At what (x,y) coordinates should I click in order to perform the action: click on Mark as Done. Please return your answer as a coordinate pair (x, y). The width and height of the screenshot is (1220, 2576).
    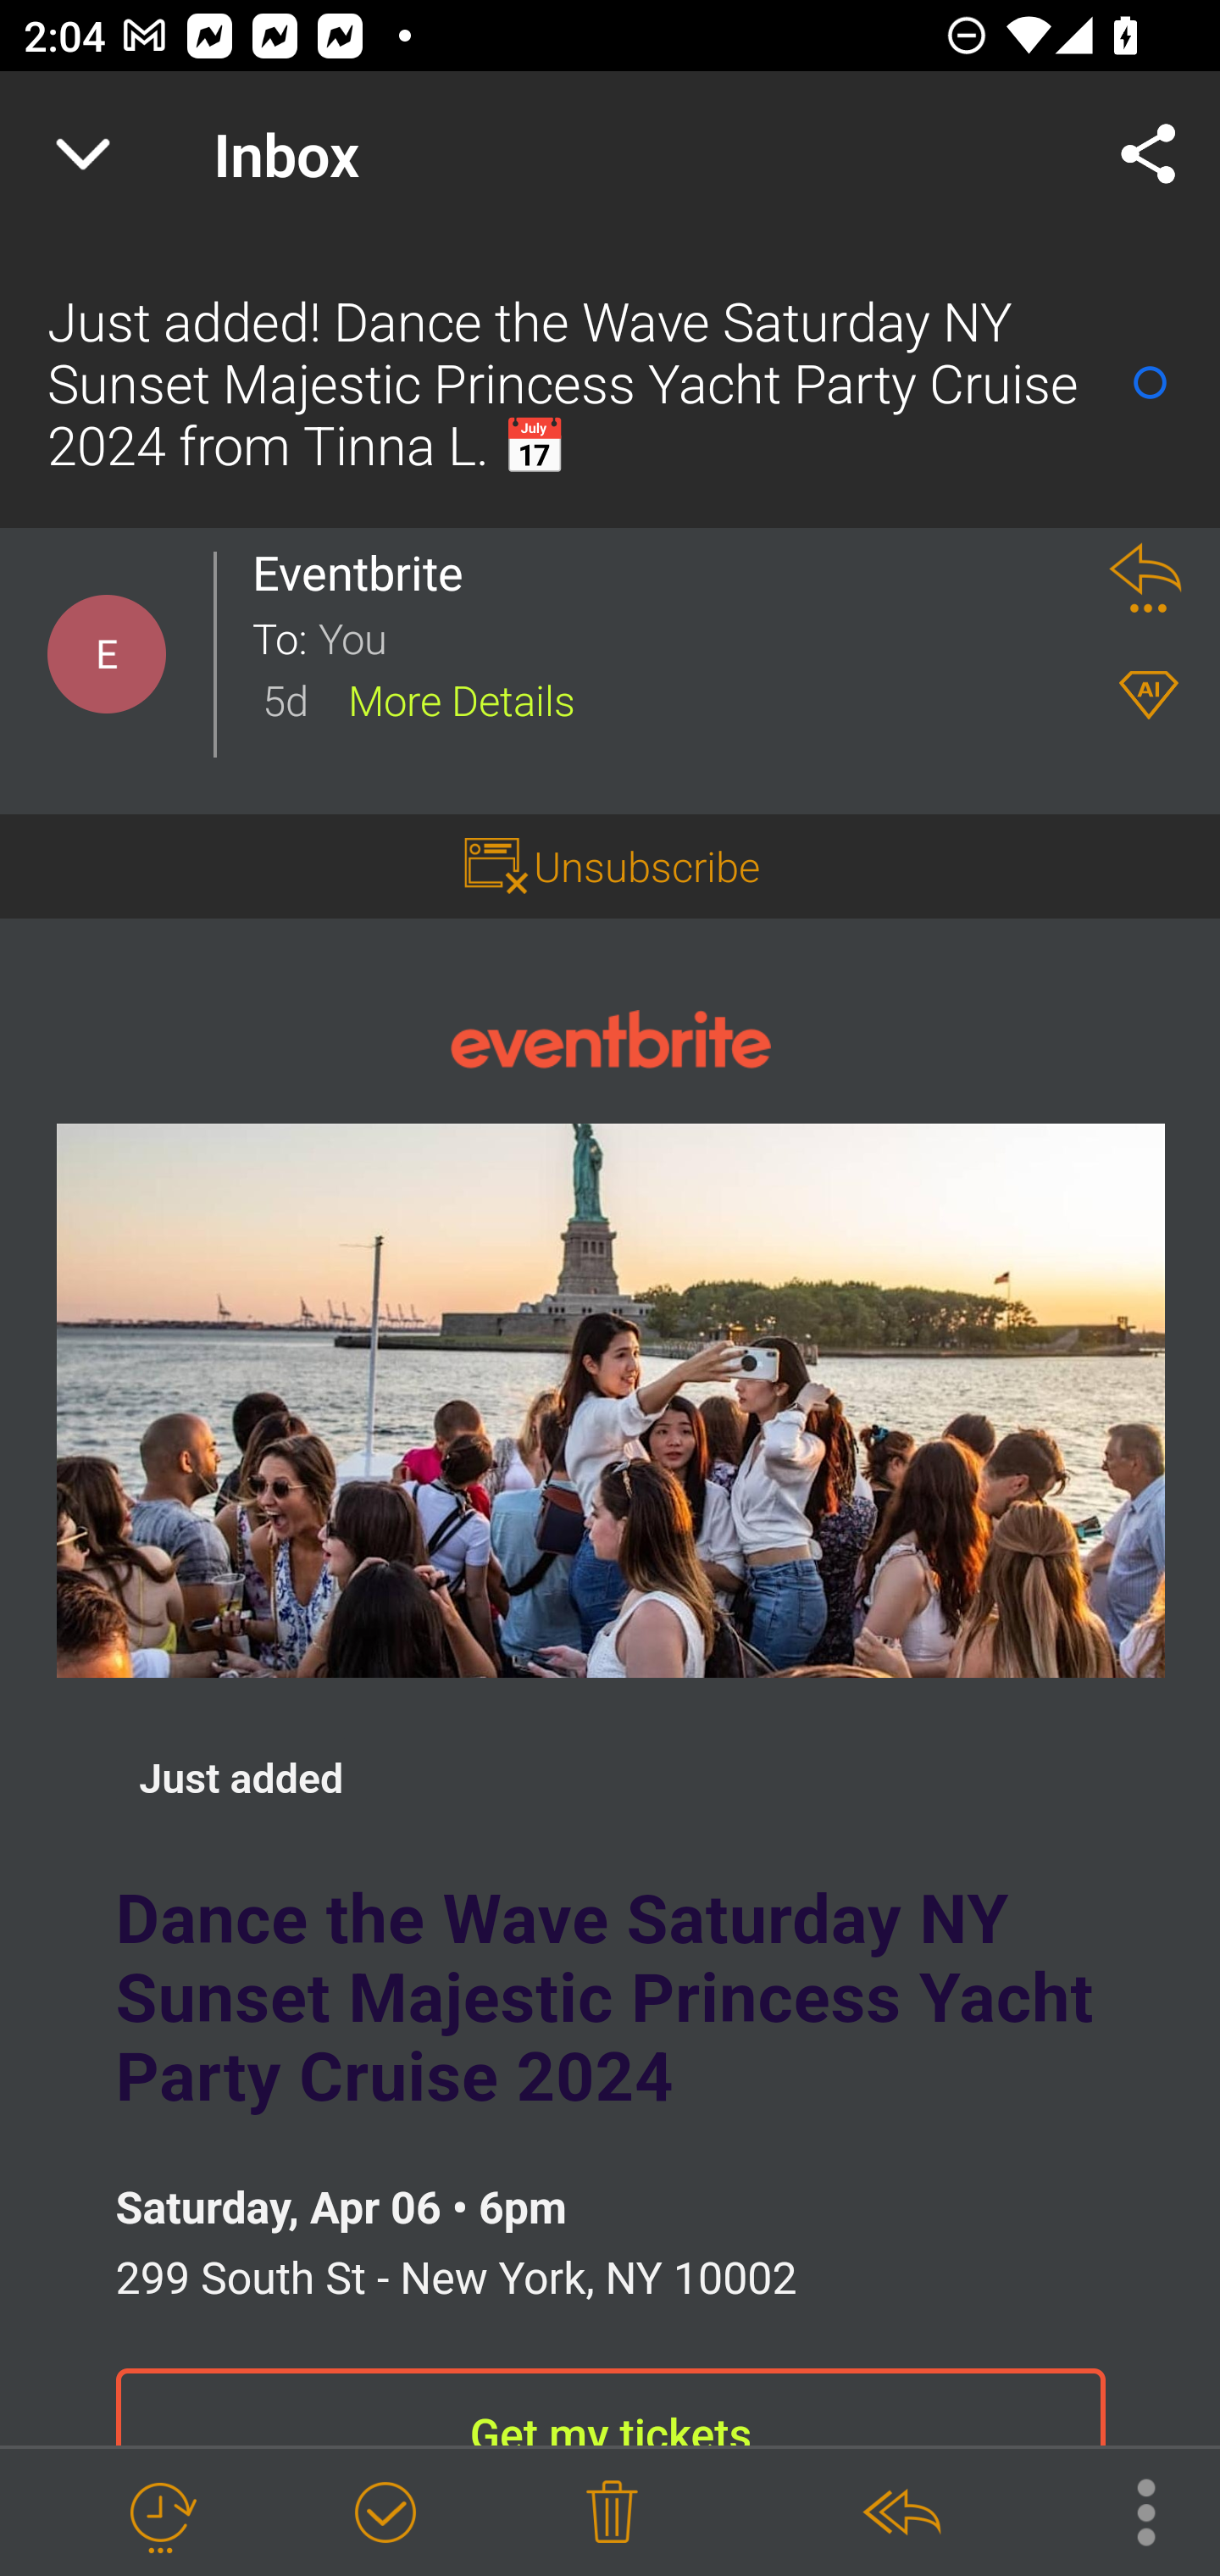
    Looking at the image, I should click on (385, 2513).